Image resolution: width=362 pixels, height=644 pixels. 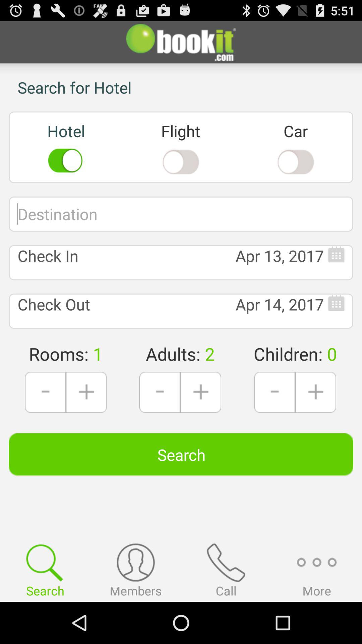 I want to click on select the icon below text hotel, so click(x=66, y=161).